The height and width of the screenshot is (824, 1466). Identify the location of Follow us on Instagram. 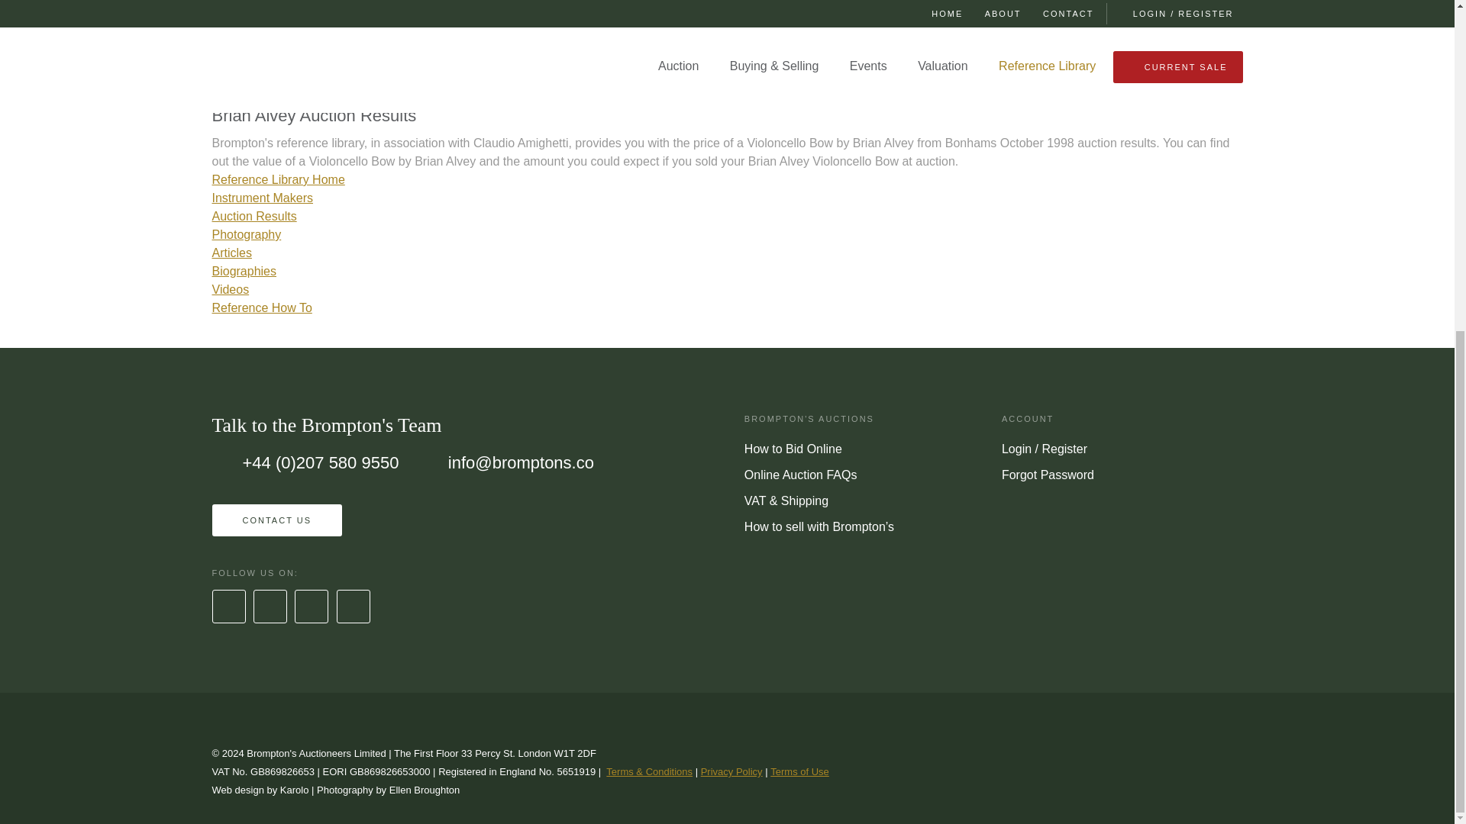
(312, 607).